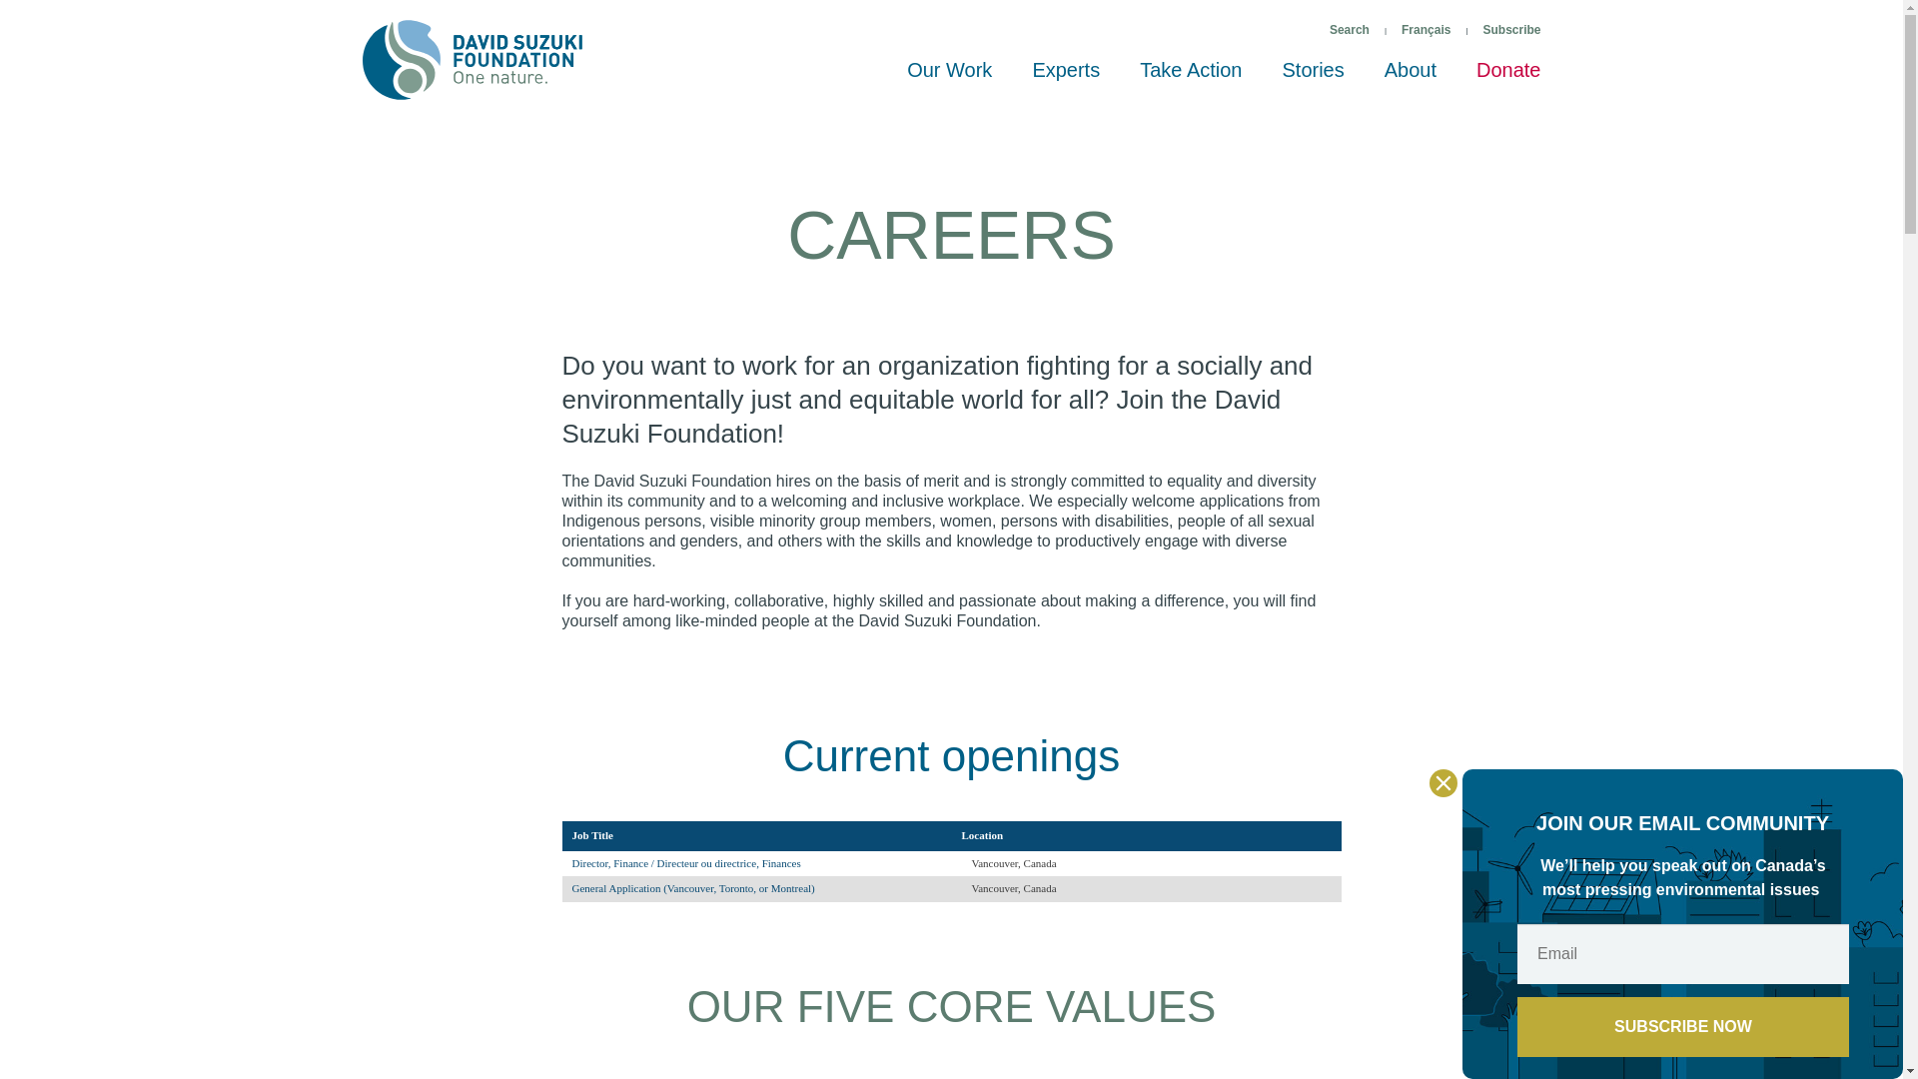 This screenshot has height=1079, width=1918. I want to click on Stories, so click(1313, 79).